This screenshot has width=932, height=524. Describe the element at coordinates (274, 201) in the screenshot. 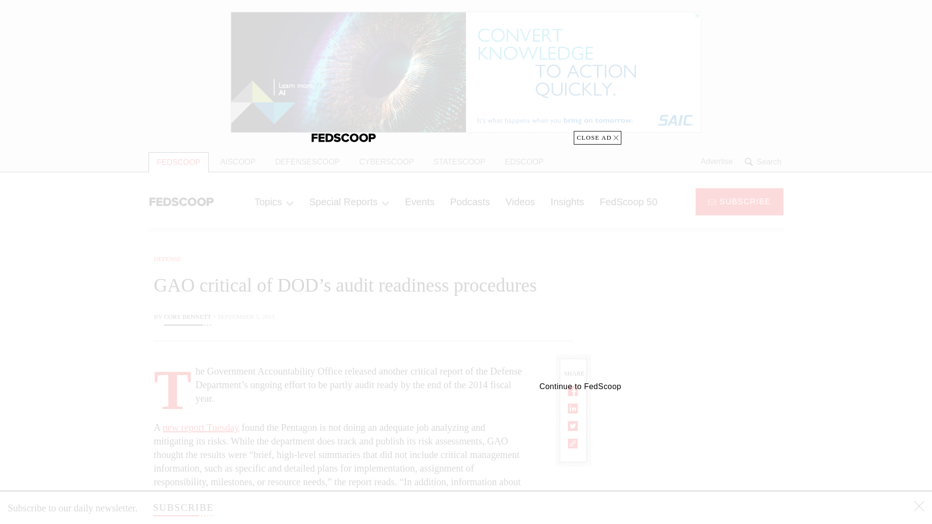

I see `Topics` at that location.